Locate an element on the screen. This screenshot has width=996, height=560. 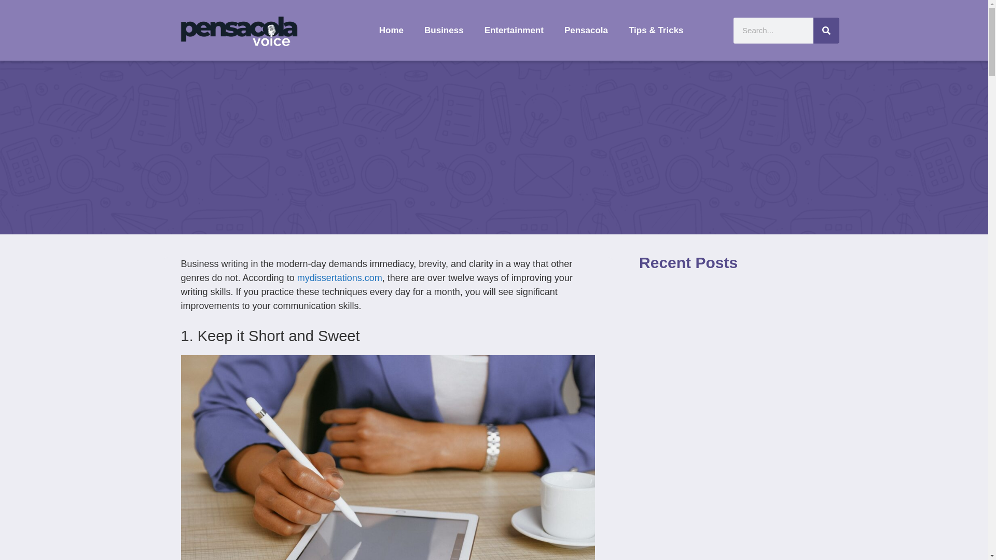
Entertainment is located at coordinates (514, 30).